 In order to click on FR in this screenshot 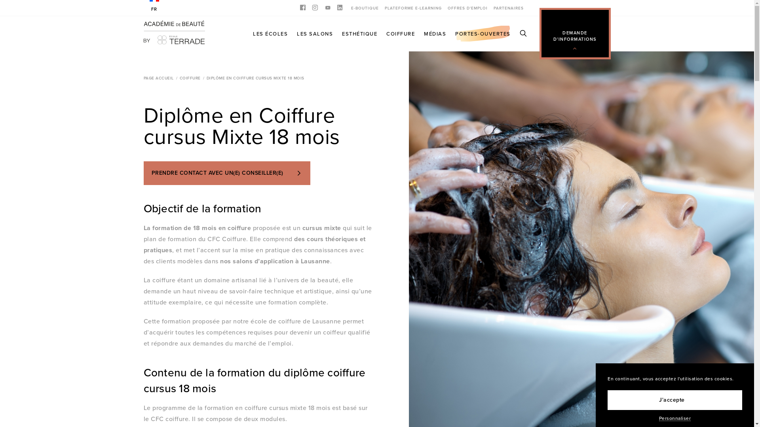, I will do `click(154, 6)`.